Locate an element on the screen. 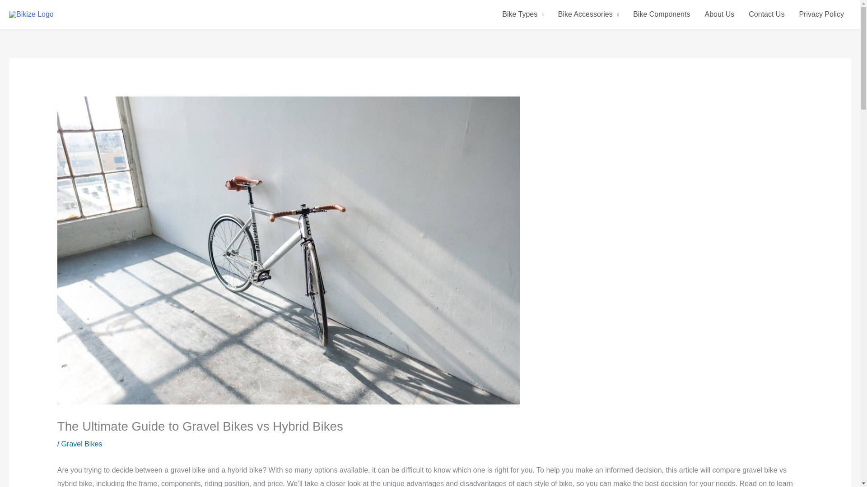 The width and height of the screenshot is (867, 487). Bike Accessories is located at coordinates (588, 14).